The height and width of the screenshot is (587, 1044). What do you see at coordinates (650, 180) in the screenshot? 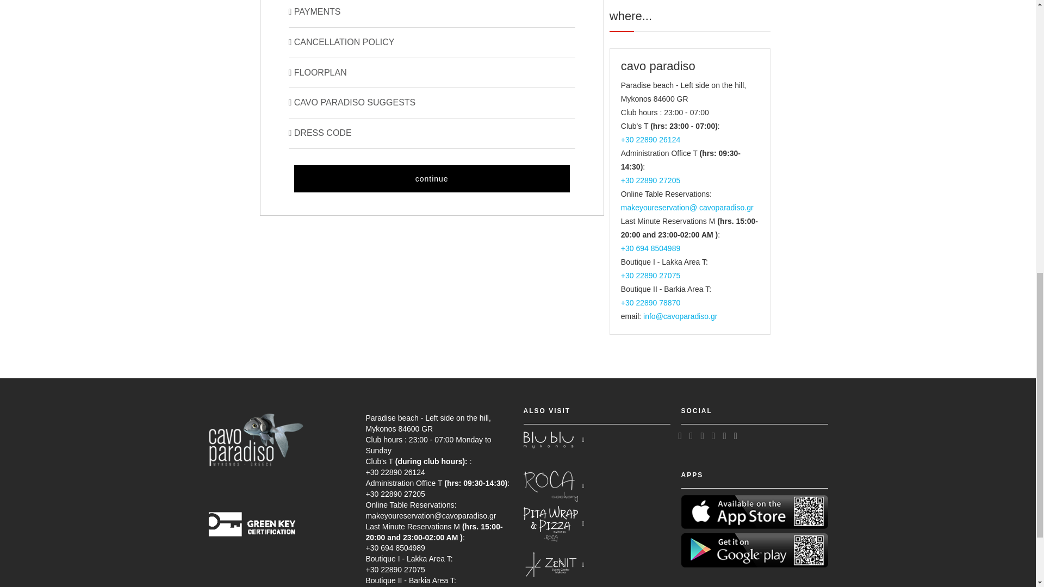
I see `call the administration office` at bounding box center [650, 180].